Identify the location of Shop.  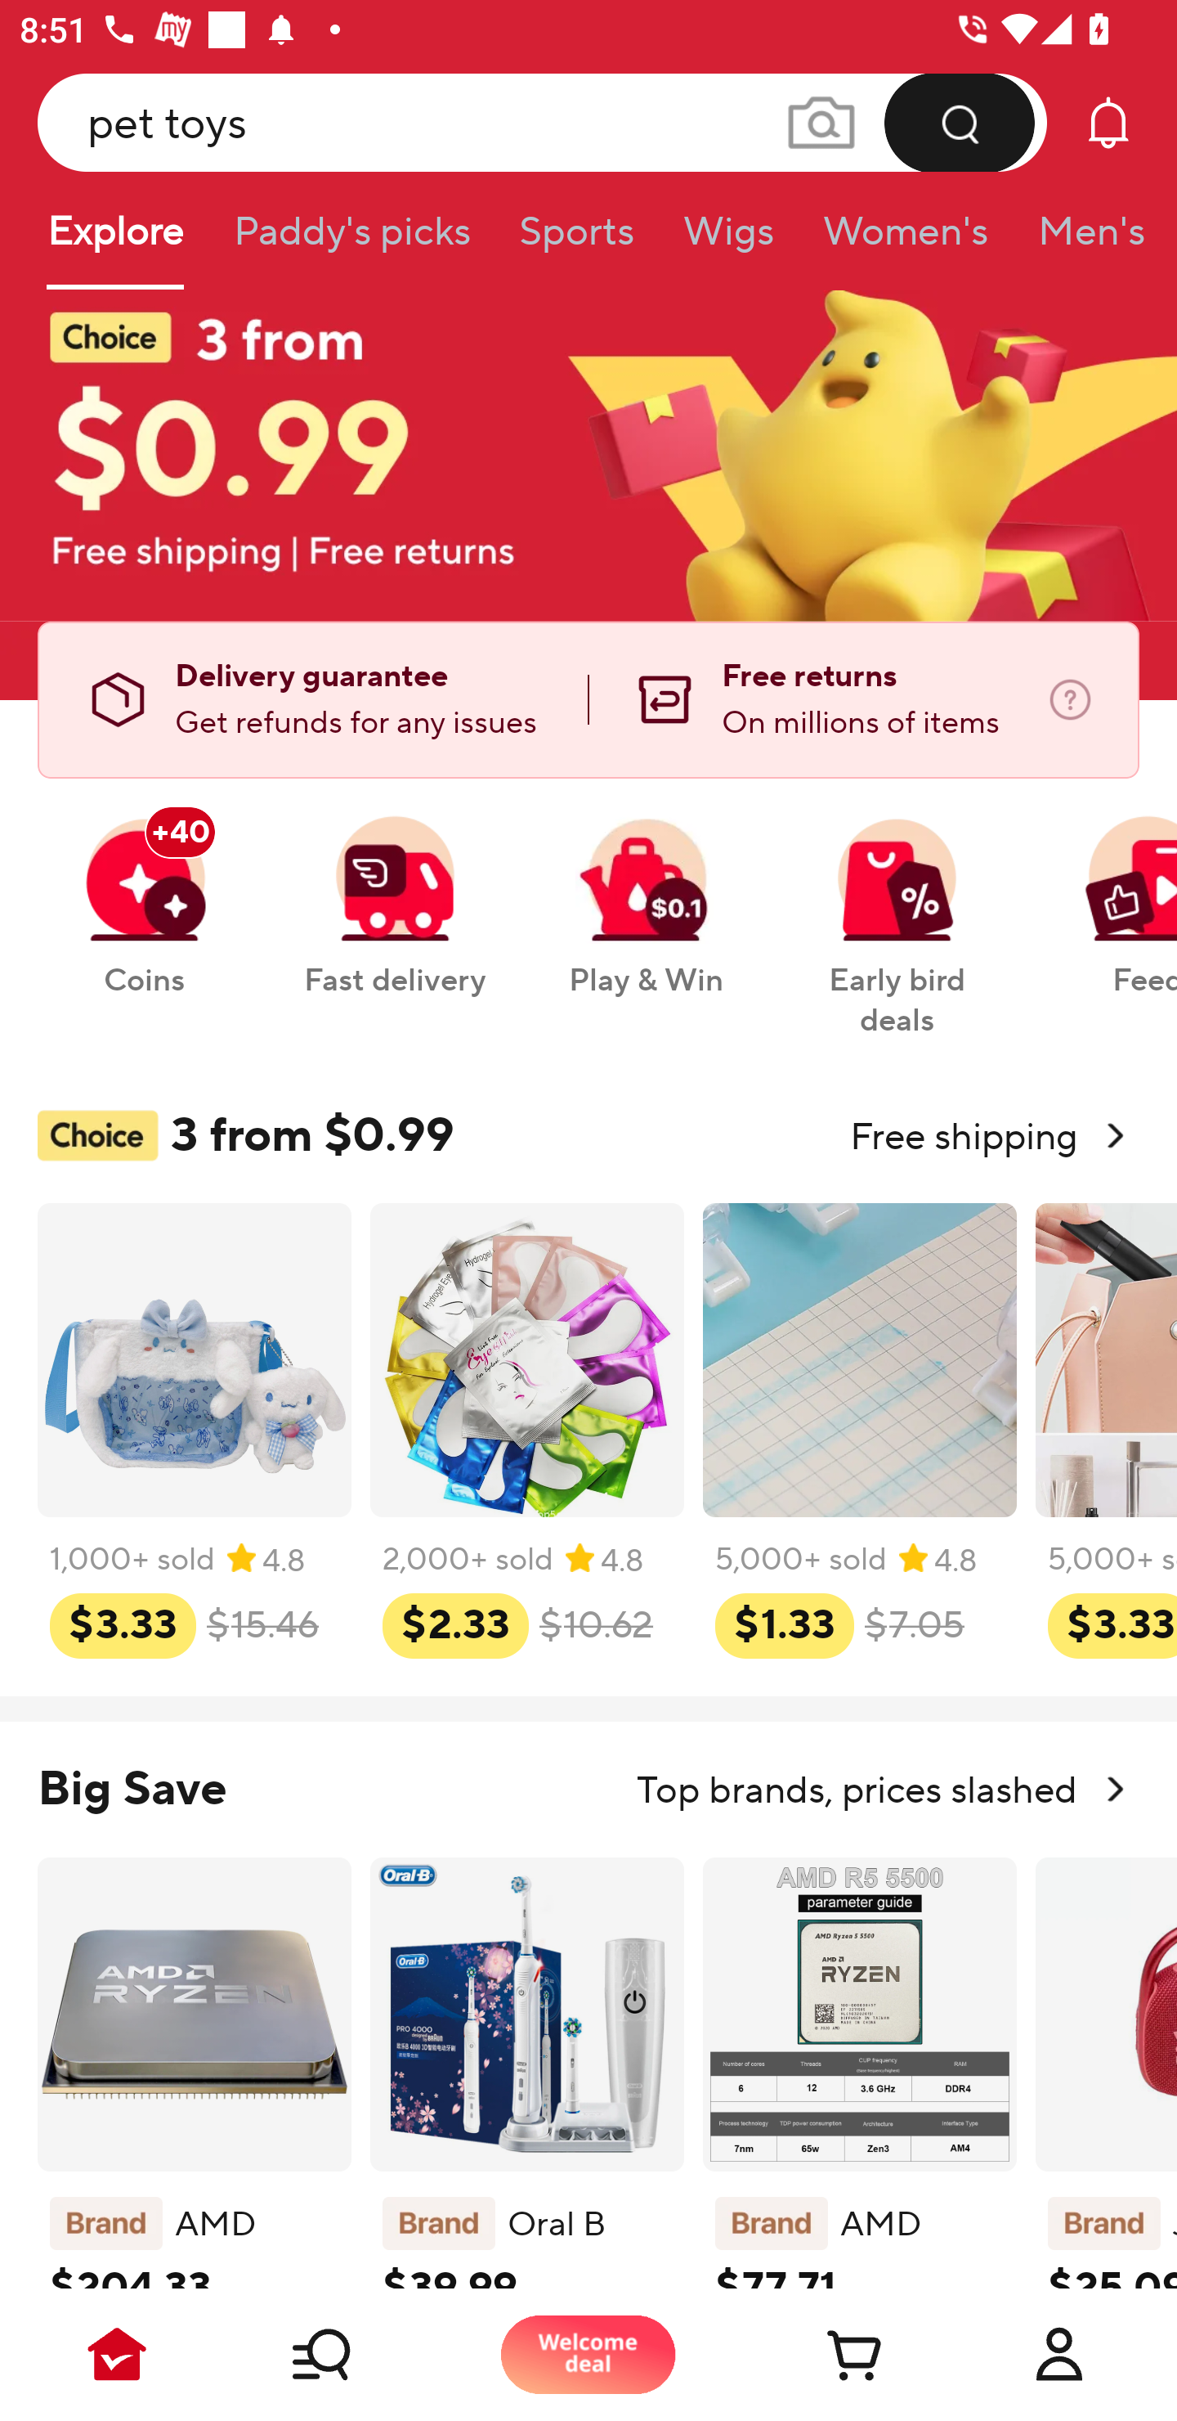
(353, 2354).